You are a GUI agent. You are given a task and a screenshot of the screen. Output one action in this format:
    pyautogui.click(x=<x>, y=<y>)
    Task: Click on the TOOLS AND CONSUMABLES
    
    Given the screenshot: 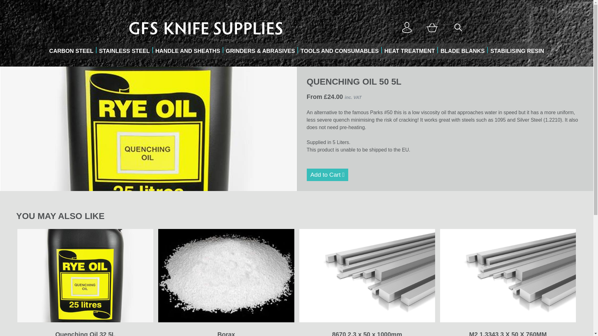 What is the action you would take?
    pyautogui.click(x=339, y=51)
    